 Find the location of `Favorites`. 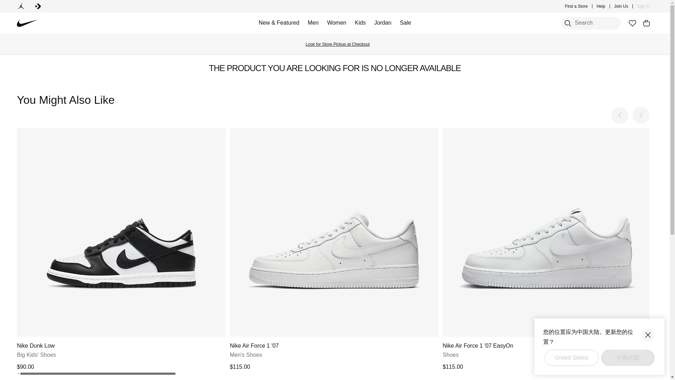

Favorites is located at coordinates (632, 23).